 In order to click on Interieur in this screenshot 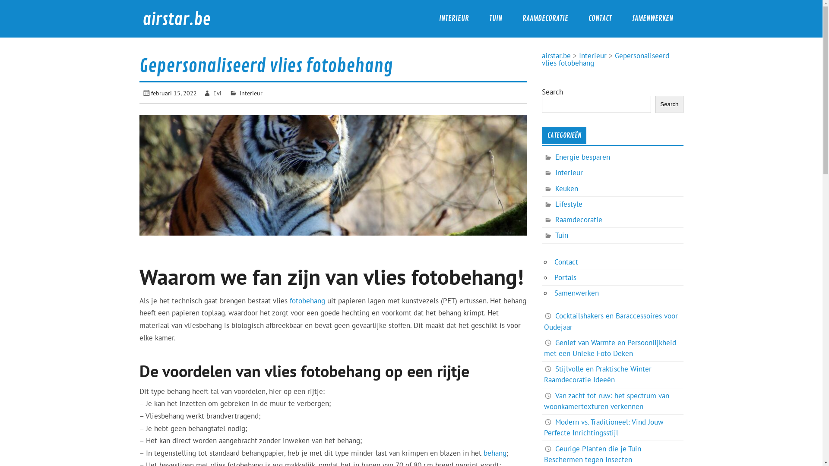, I will do `click(563, 173)`.